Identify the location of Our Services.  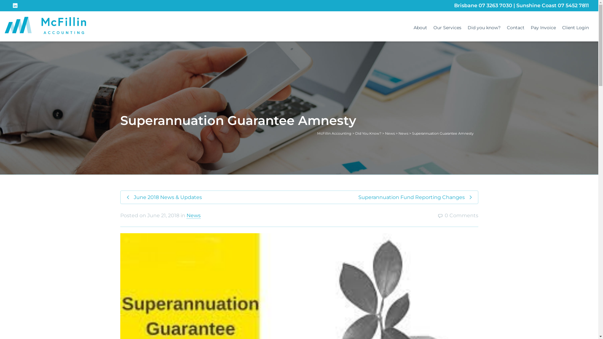
(447, 28).